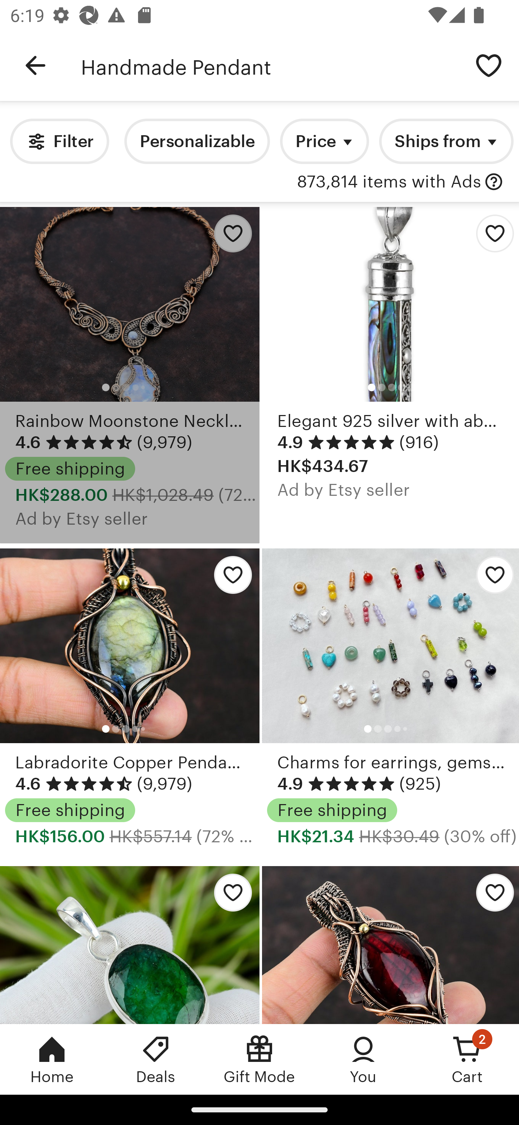  Describe the element at coordinates (156, 1059) in the screenshot. I see `Deals` at that location.